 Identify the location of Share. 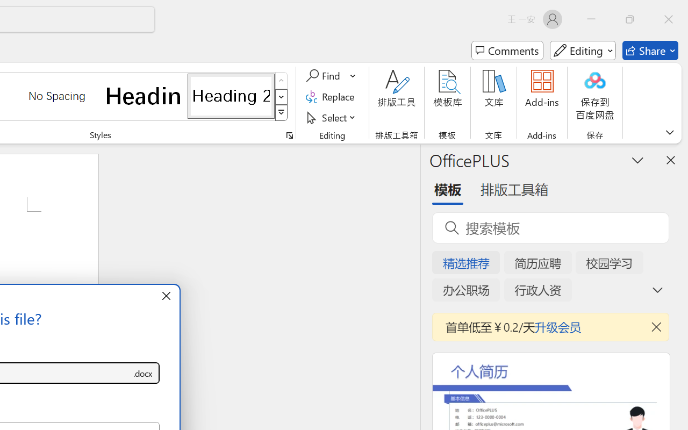
(650, 51).